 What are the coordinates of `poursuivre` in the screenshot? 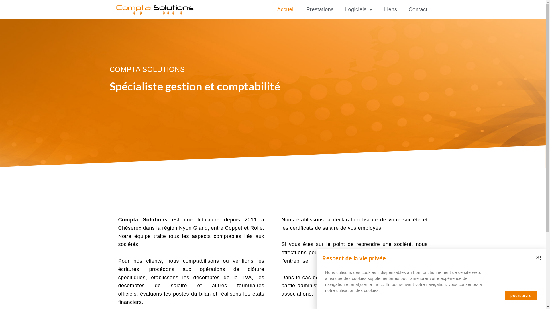 It's located at (521, 296).